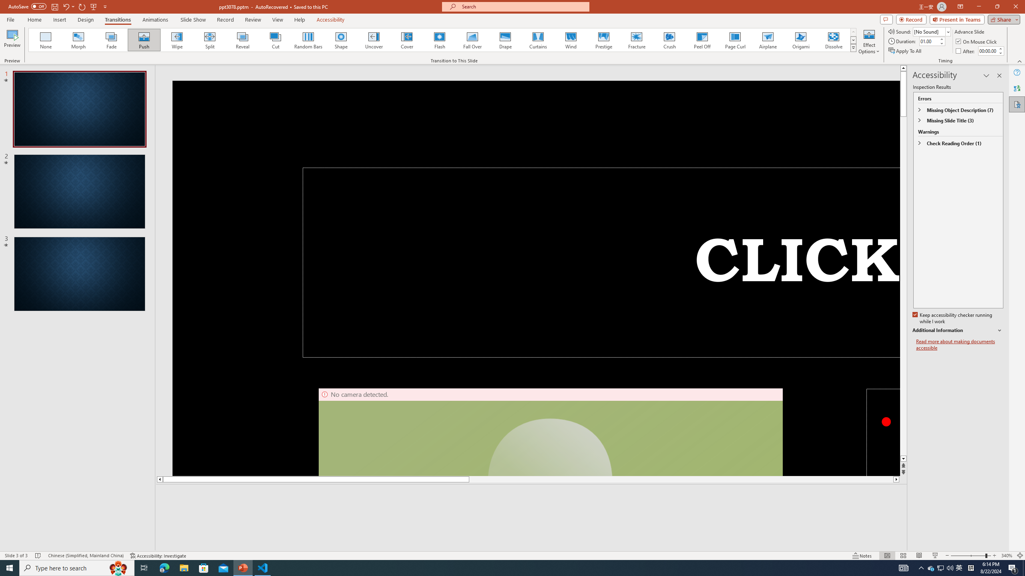  What do you see at coordinates (341, 40) in the screenshot?
I see `Shape` at bounding box center [341, 40].